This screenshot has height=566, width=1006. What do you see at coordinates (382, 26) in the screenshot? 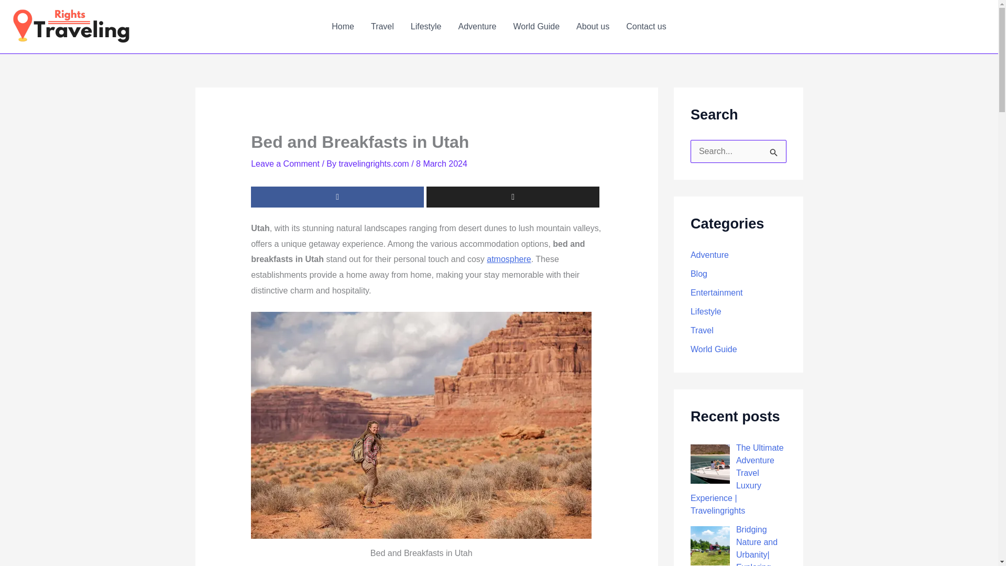
I see `Travel` at bounding box center [382, 26].